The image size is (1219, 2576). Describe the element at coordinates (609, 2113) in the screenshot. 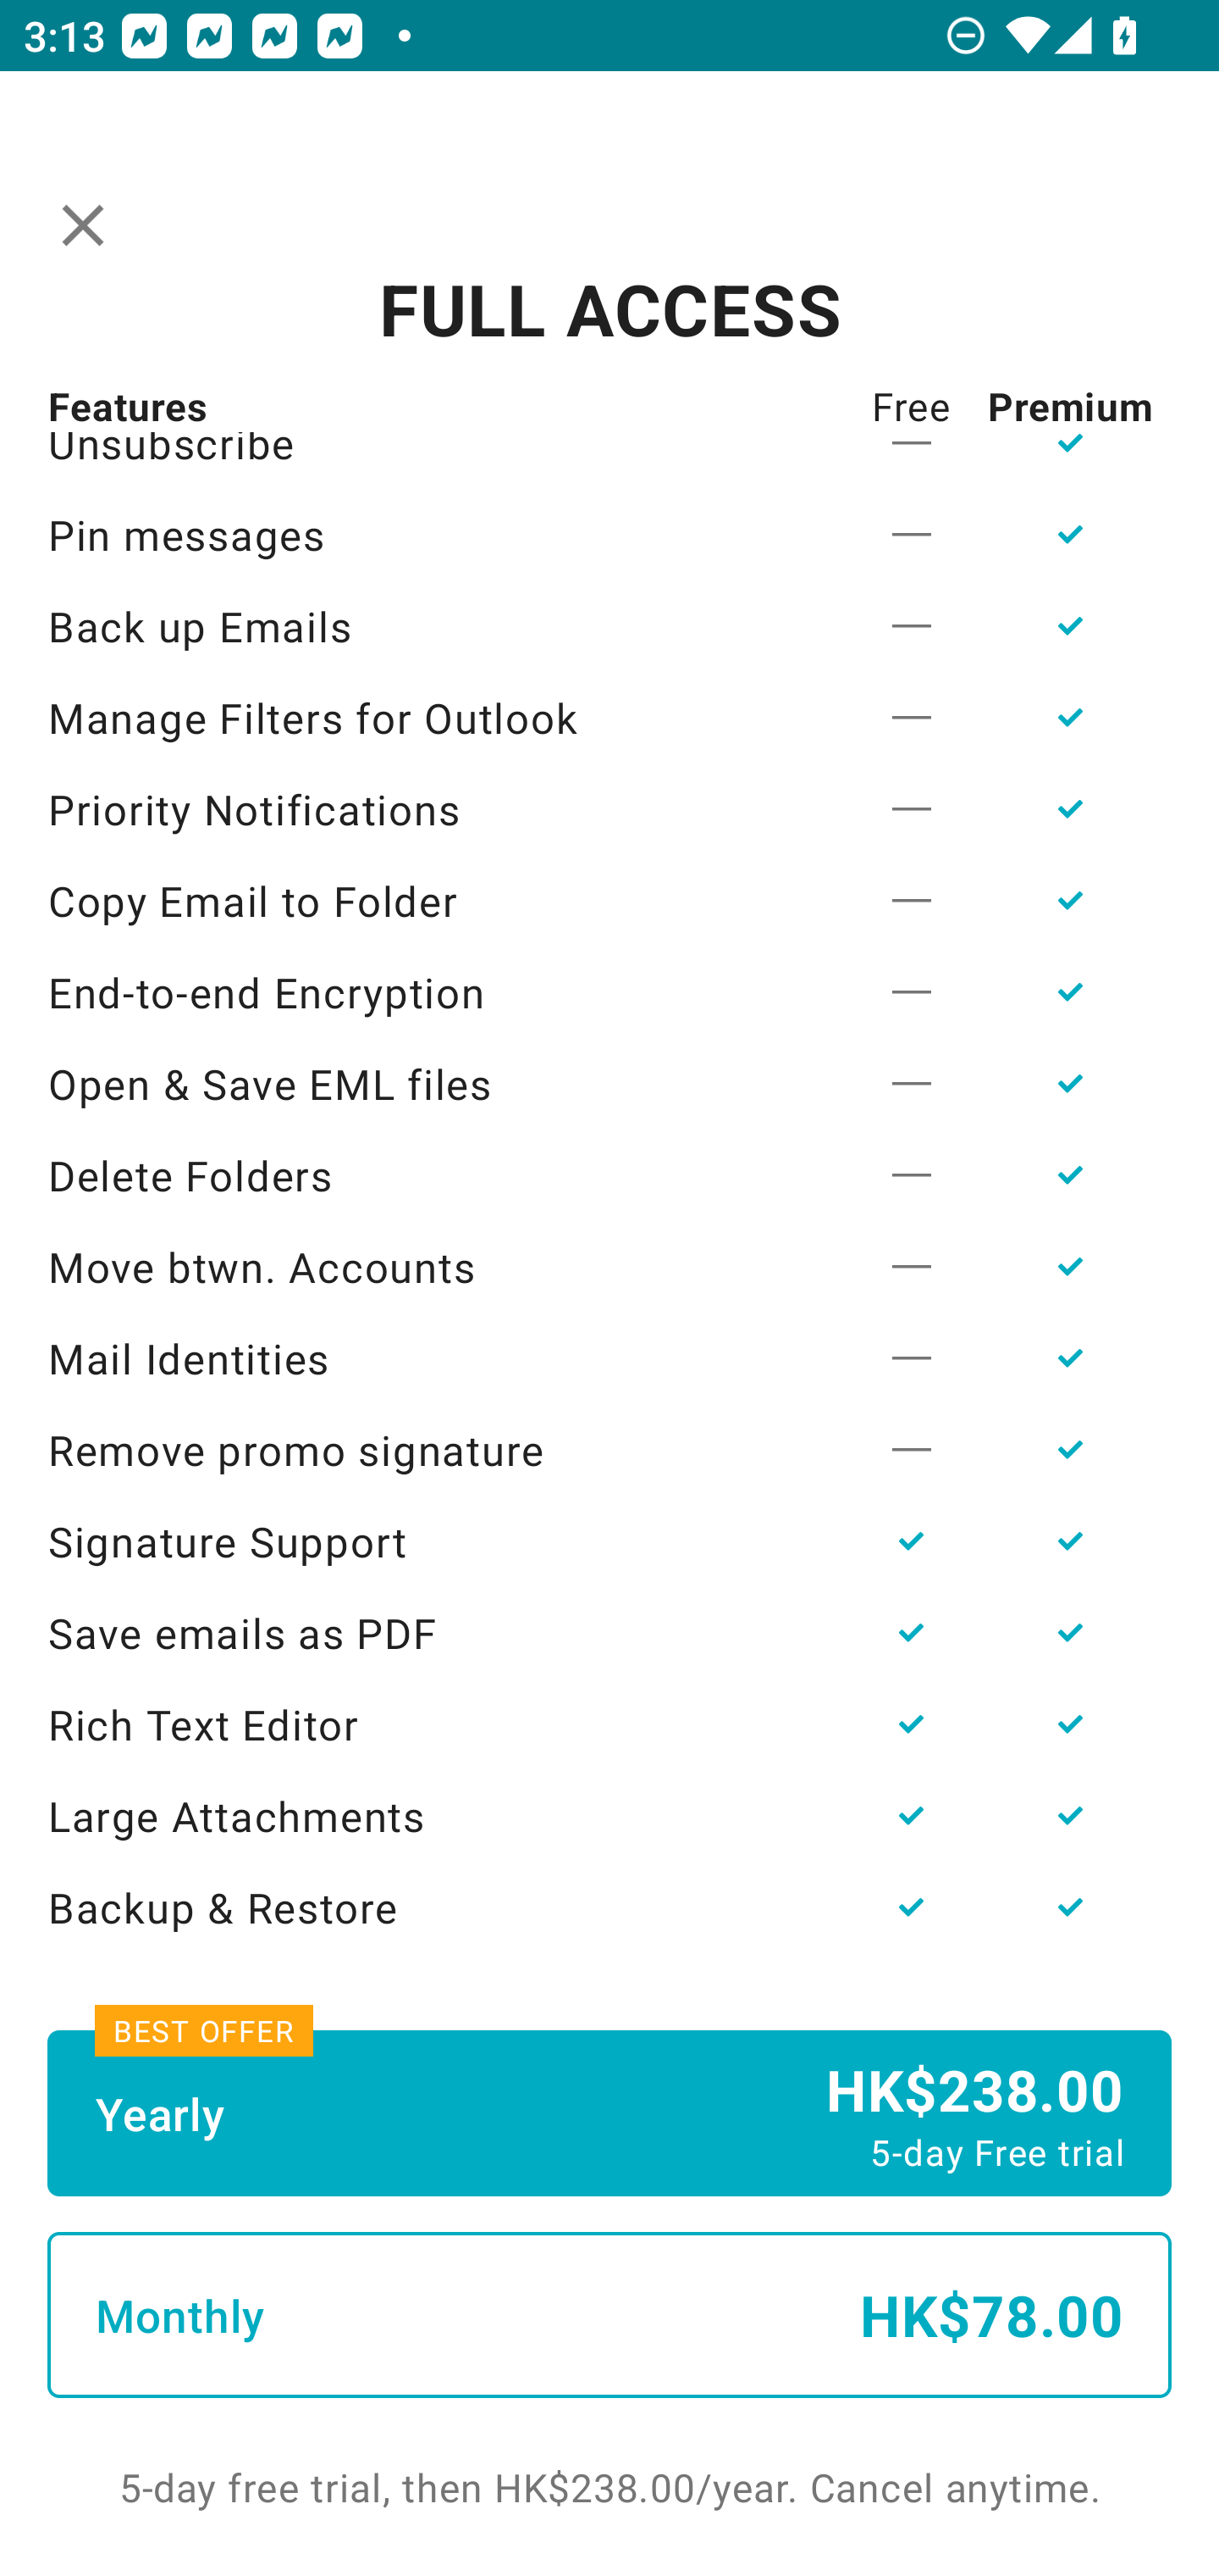

I see `Yearly HK$238.00 5-day Free trial` at that location.